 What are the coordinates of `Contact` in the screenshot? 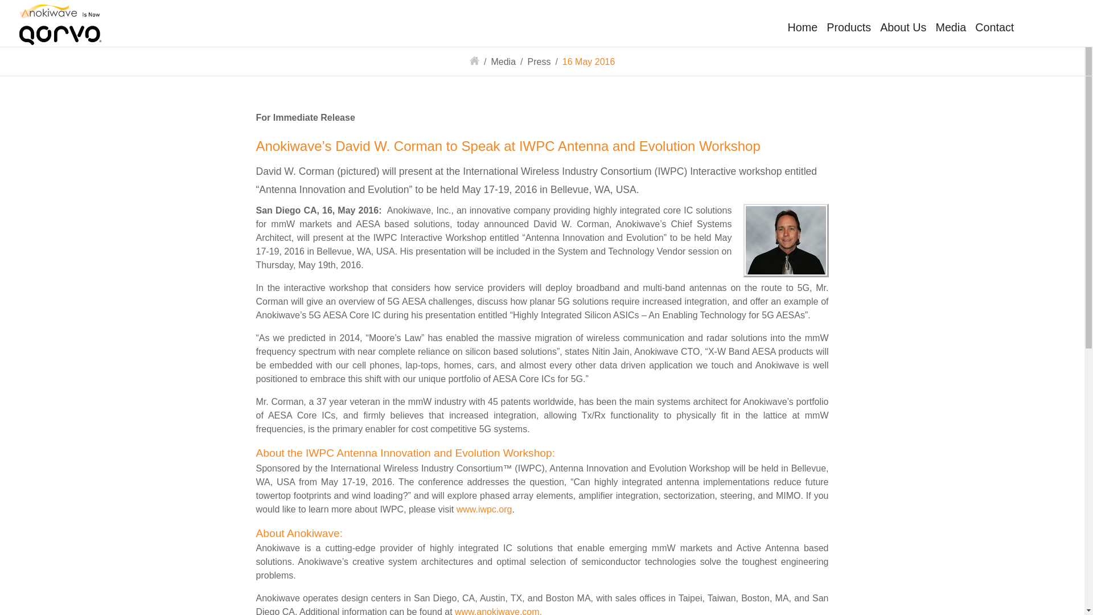 It's located at (994, 27).